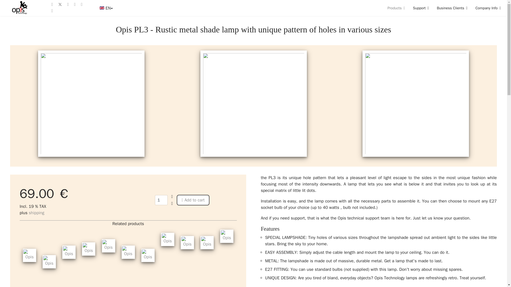 This screenshot has height=287, width=511. Describe the element at coordinates (49, 261) in the screenshot. I see `Opis PL1 Industrial Pendant Lamp made of Metal` at that location.